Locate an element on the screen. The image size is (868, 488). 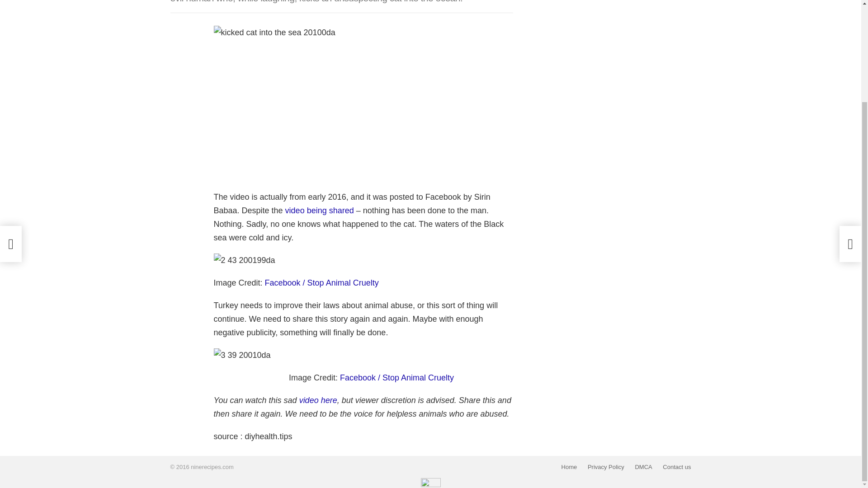
Privacy Policy is located at coordinates (606, 467).